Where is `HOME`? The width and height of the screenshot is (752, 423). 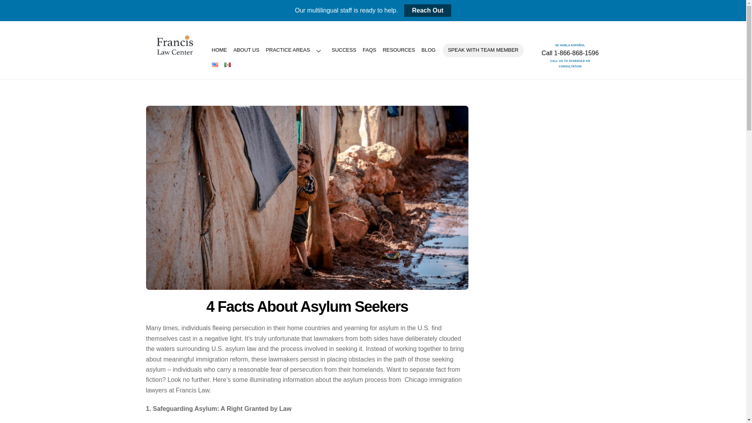 HOME is located at coordinates (219, 50).